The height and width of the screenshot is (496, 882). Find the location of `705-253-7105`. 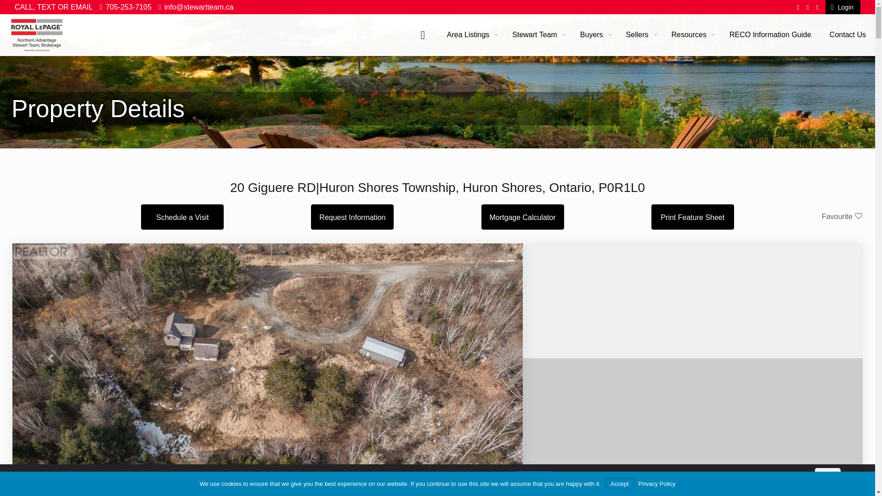

705-253-7105 is located at coordinates (129, 6).